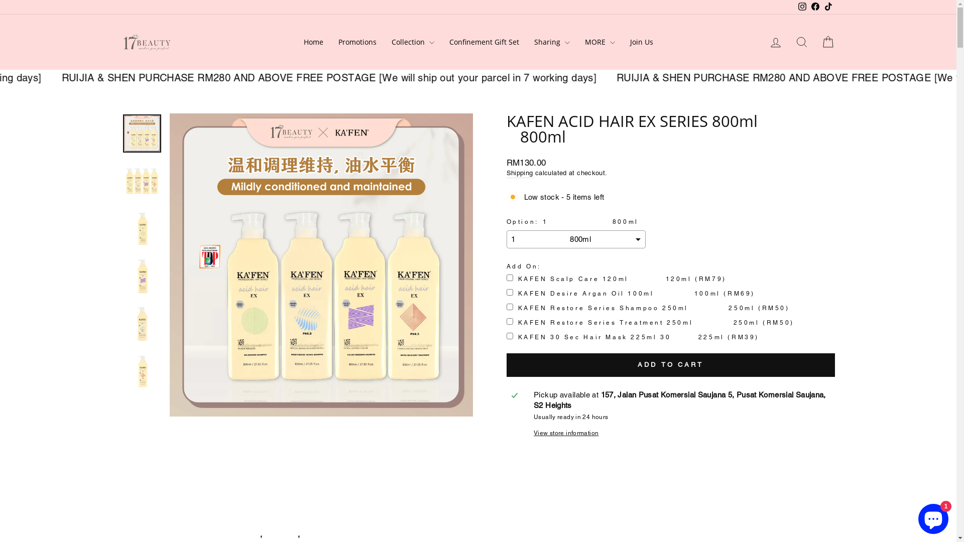 The image size is (964, 542). Describe the element at coordinates (642, 42) in the screenshot. I see `Join Us` at that location.